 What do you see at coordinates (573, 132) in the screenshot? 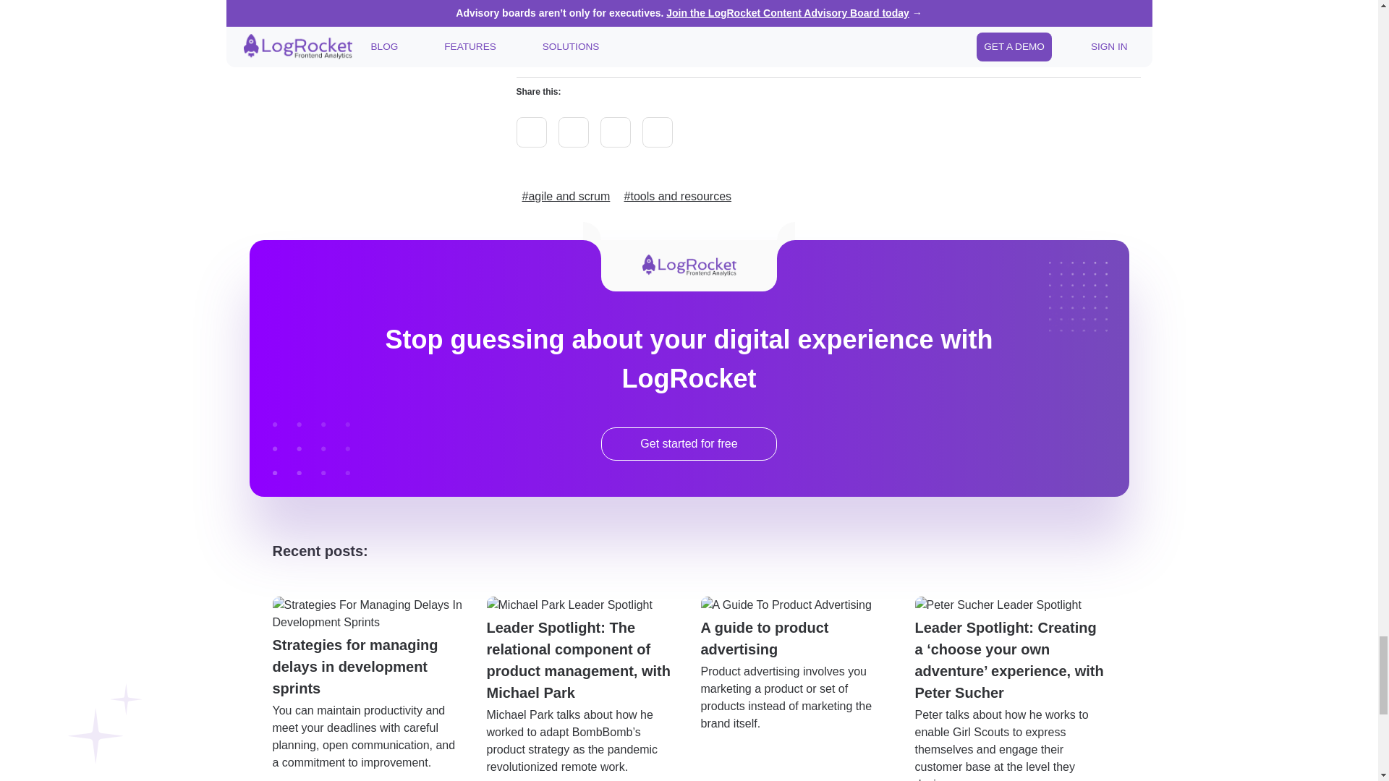
I see `Click to share on Reddit` at bounding box center [573, 132].